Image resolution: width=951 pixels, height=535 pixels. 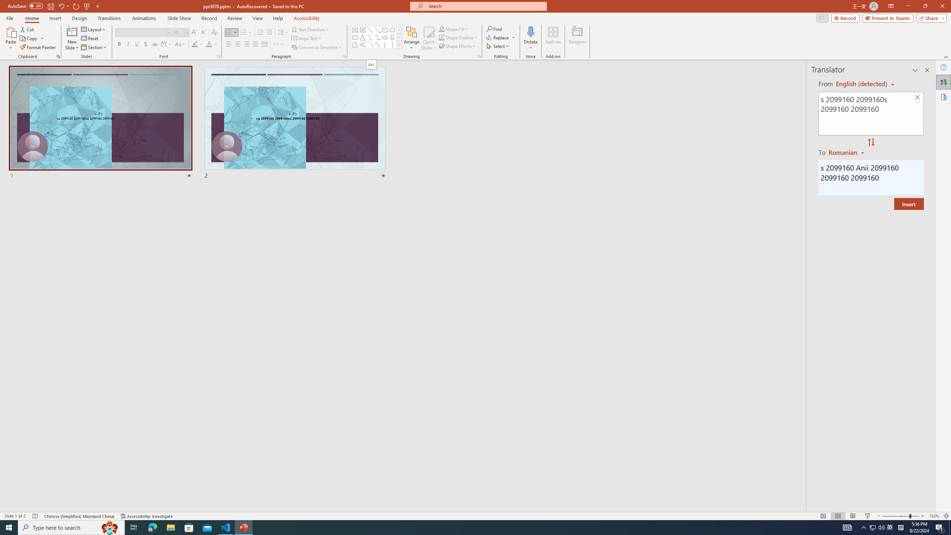 I want to click on Quick Styles, so click(x=429, y=38).